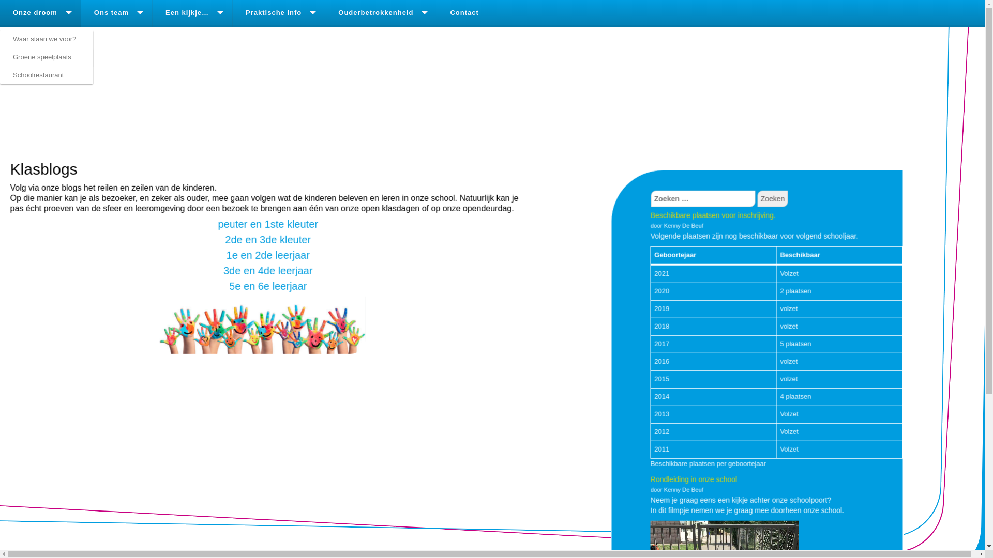 This screenshot has height=558, width=993. What do you see at coordinates (47, 75) in the screenshot?
I see `Schoolrestaurant` at bounding box center [47, 75].